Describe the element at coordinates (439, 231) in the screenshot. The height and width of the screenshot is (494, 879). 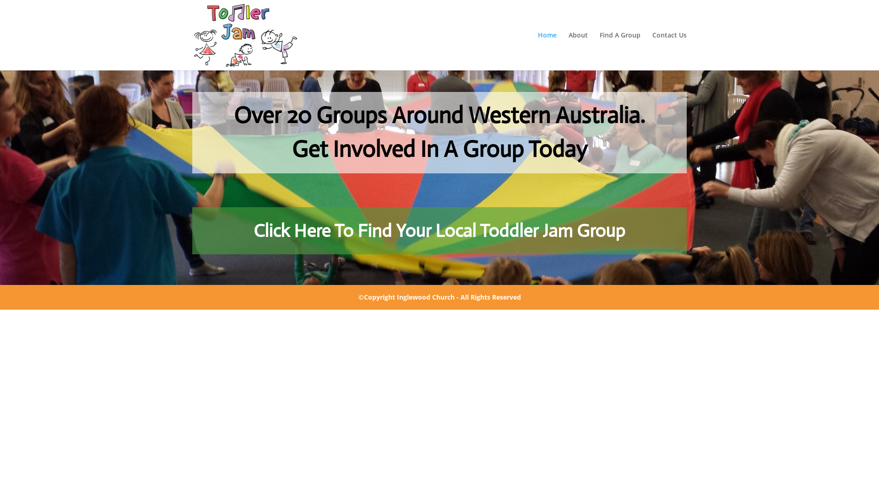
I see `Click Here To Find Your Local Toddler Jam Group` at that location.